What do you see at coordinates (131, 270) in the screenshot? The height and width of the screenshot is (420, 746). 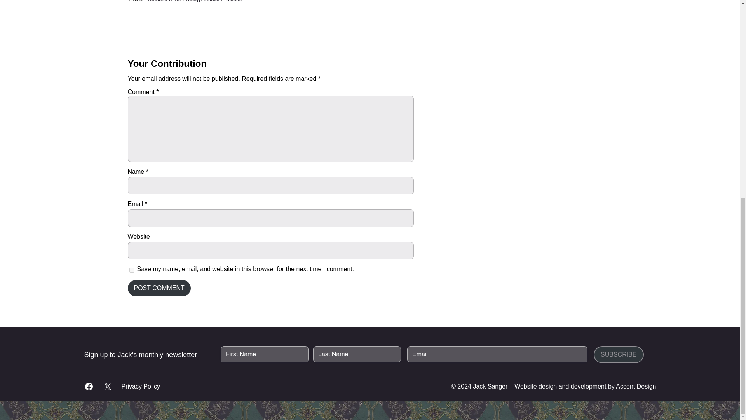 I see `yes` at bounding box center [131, 270].